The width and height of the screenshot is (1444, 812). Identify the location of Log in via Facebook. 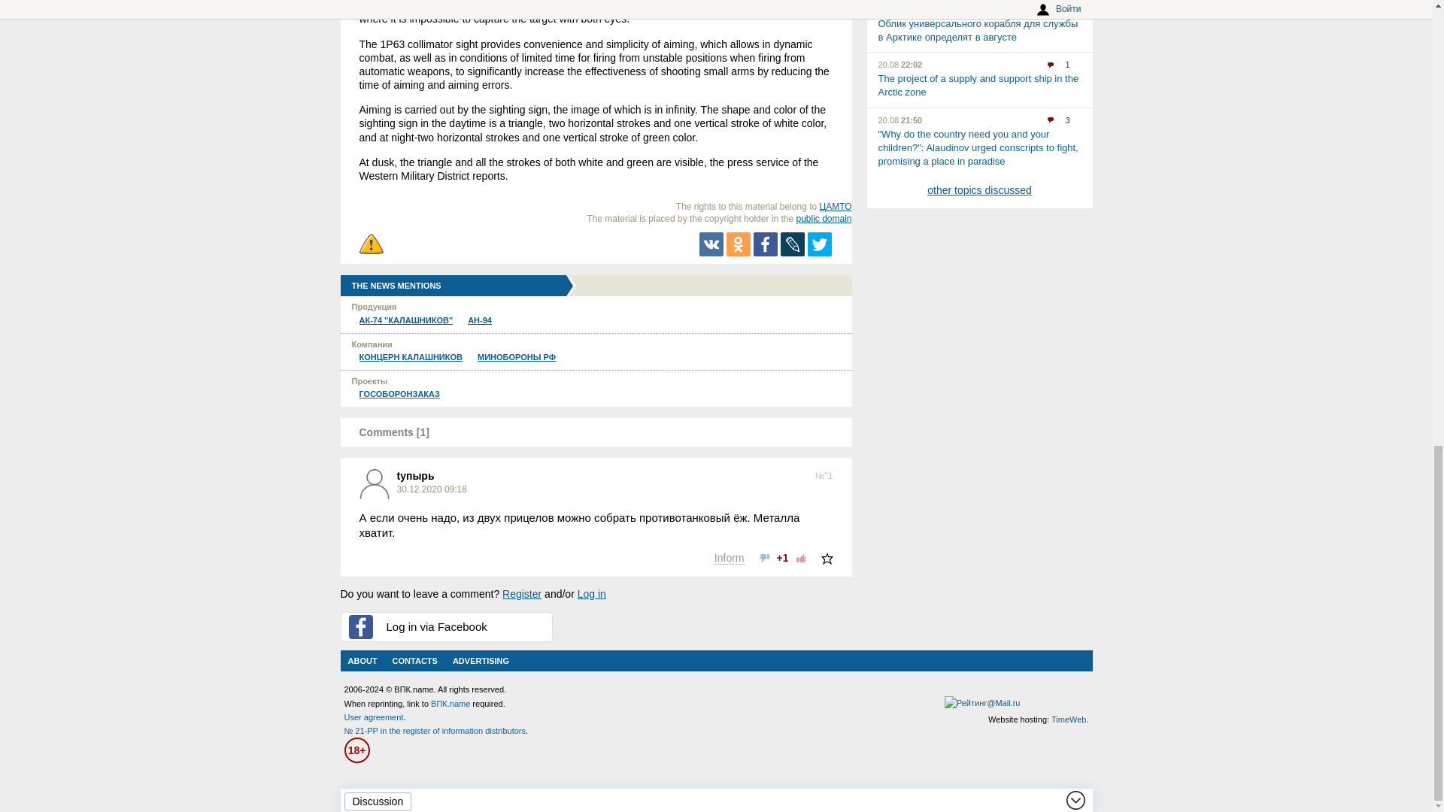
(445, 627).